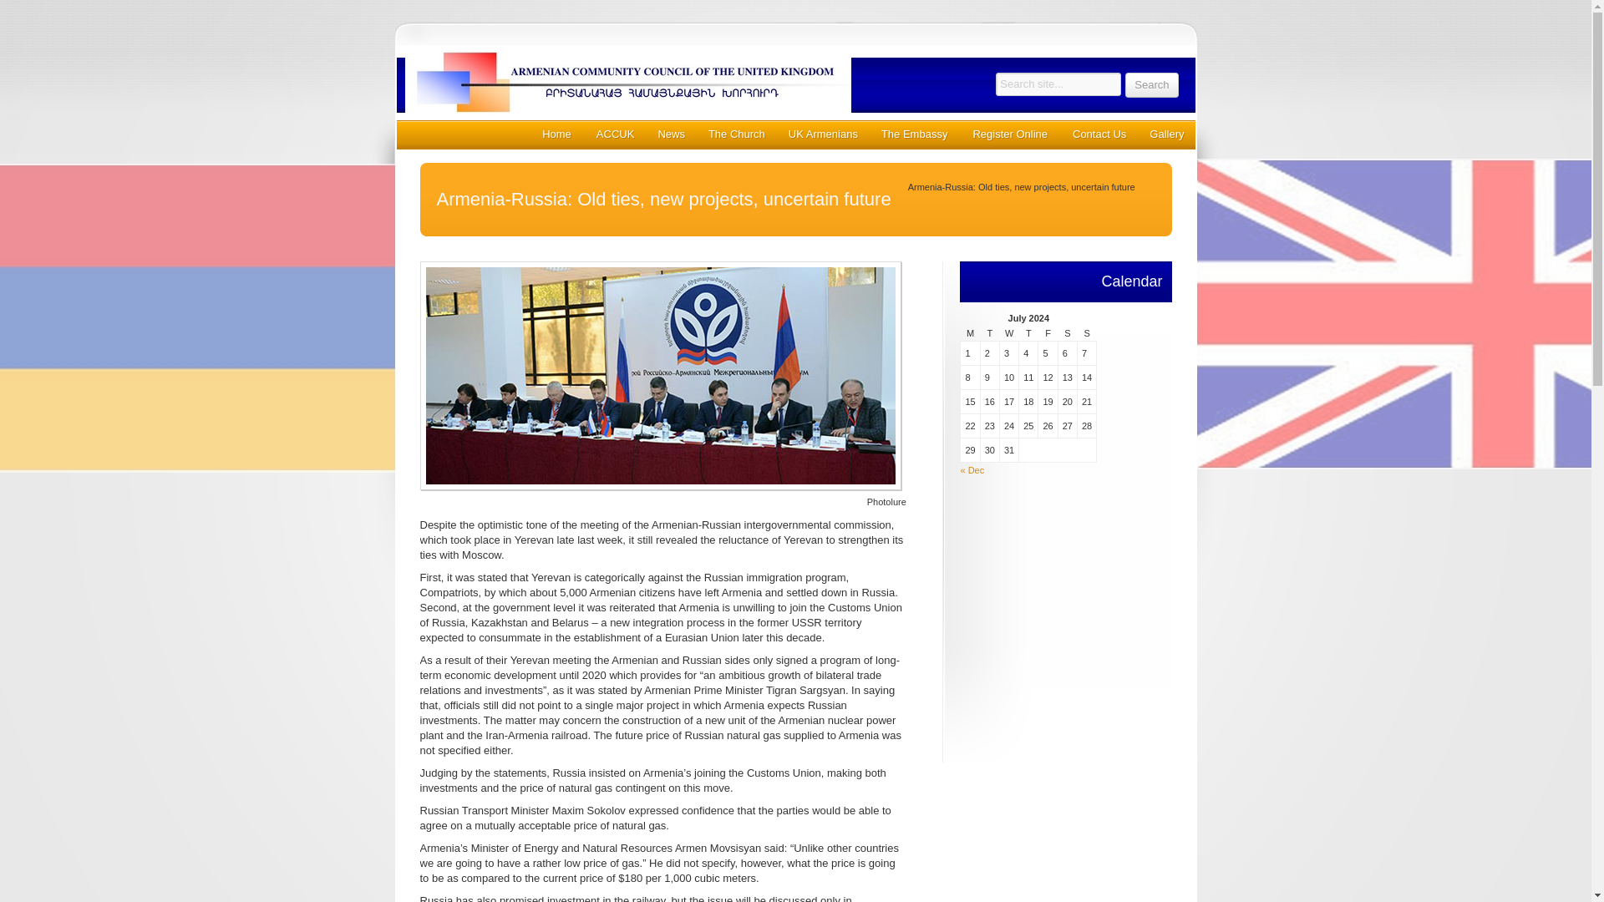 This screenshot has width=1604, height=902. I want to click on UK Armenians, so click(822, 134).